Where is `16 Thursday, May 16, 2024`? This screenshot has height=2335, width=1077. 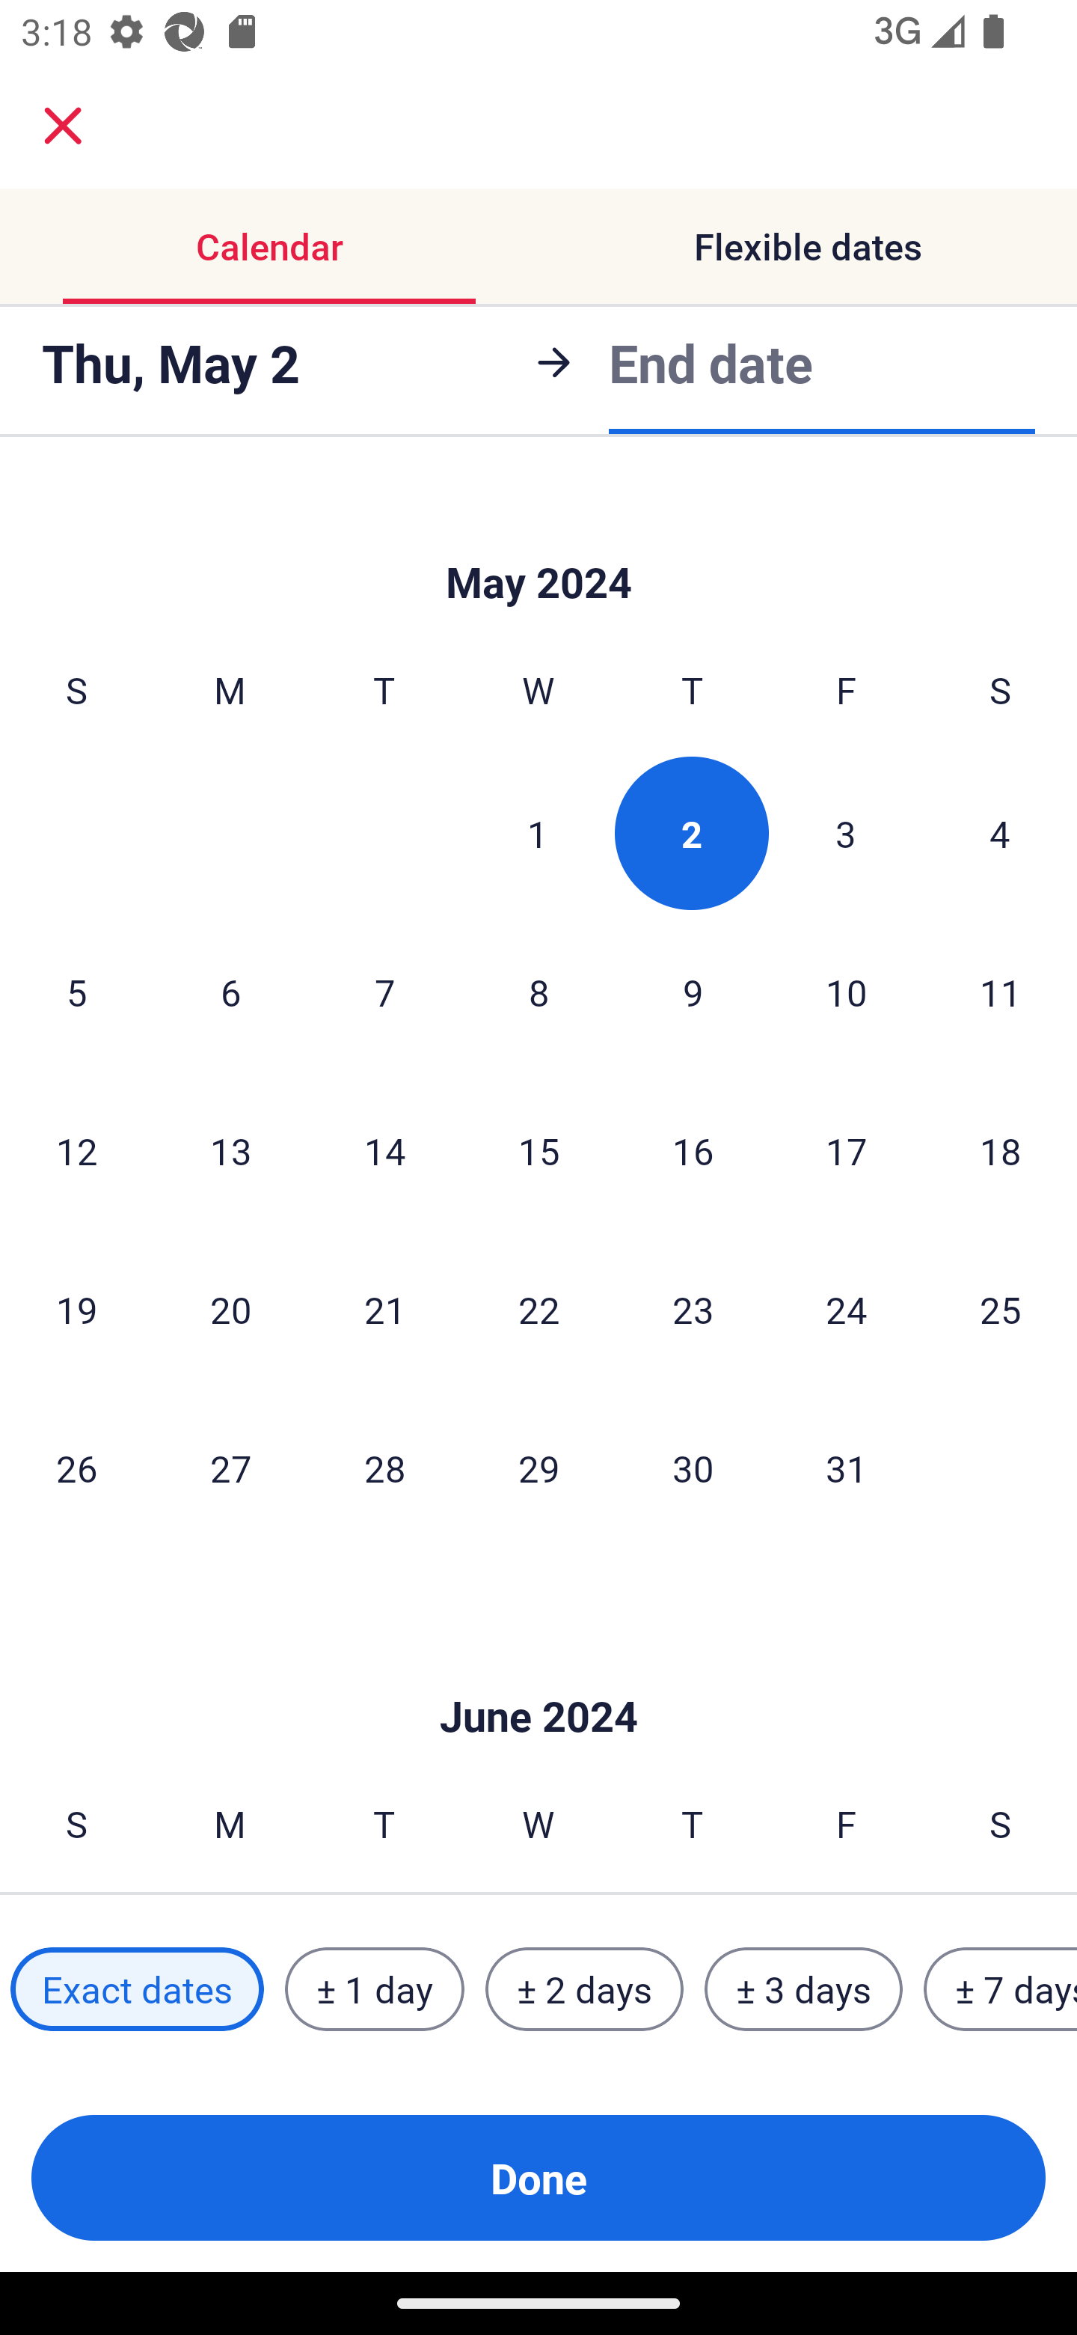 16 Thursday, May 16, 2024 is located at coordinates (693, 1151).